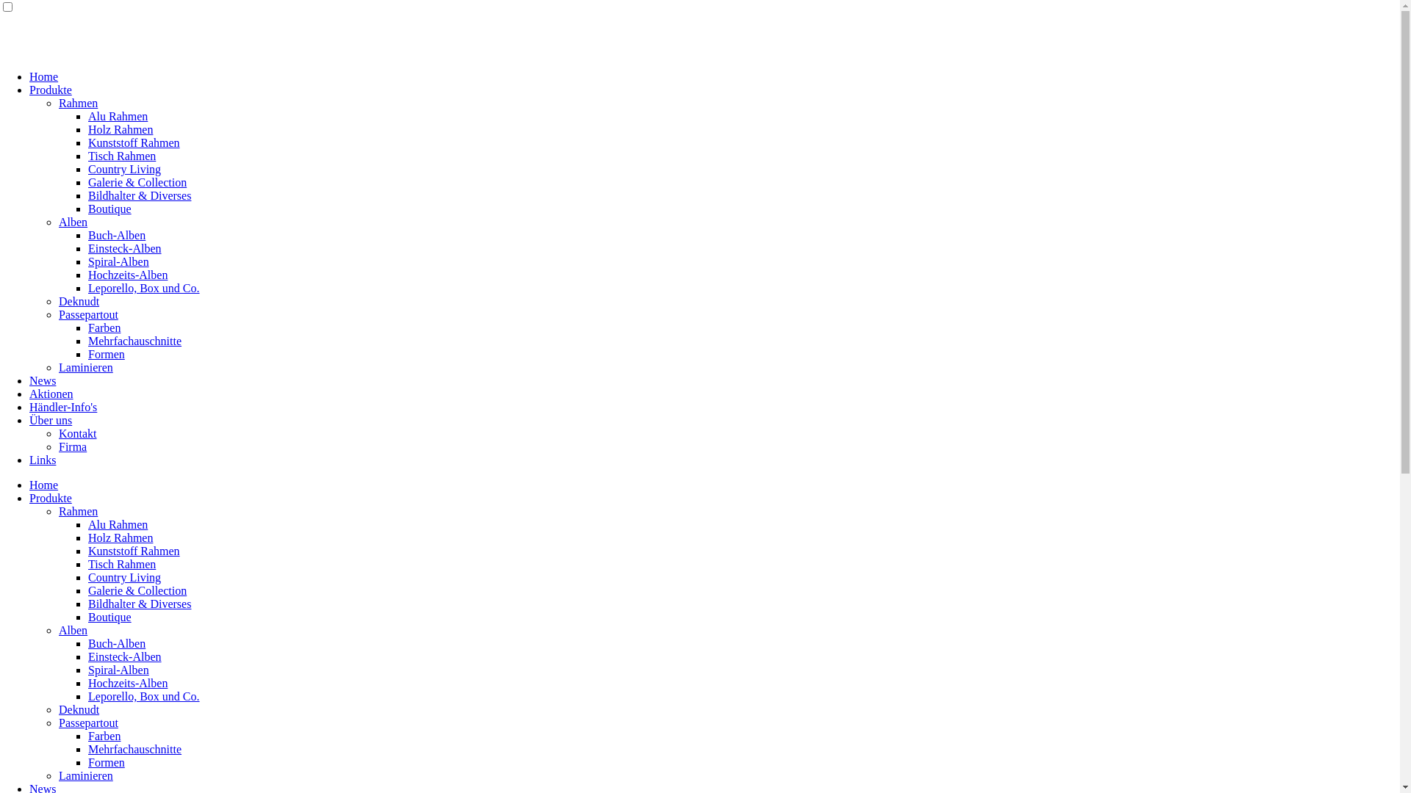 Image resolution: width=1411 pixels, height=793 pixels. I want to click on Bildhalter & Diverses, so click(140, 195).